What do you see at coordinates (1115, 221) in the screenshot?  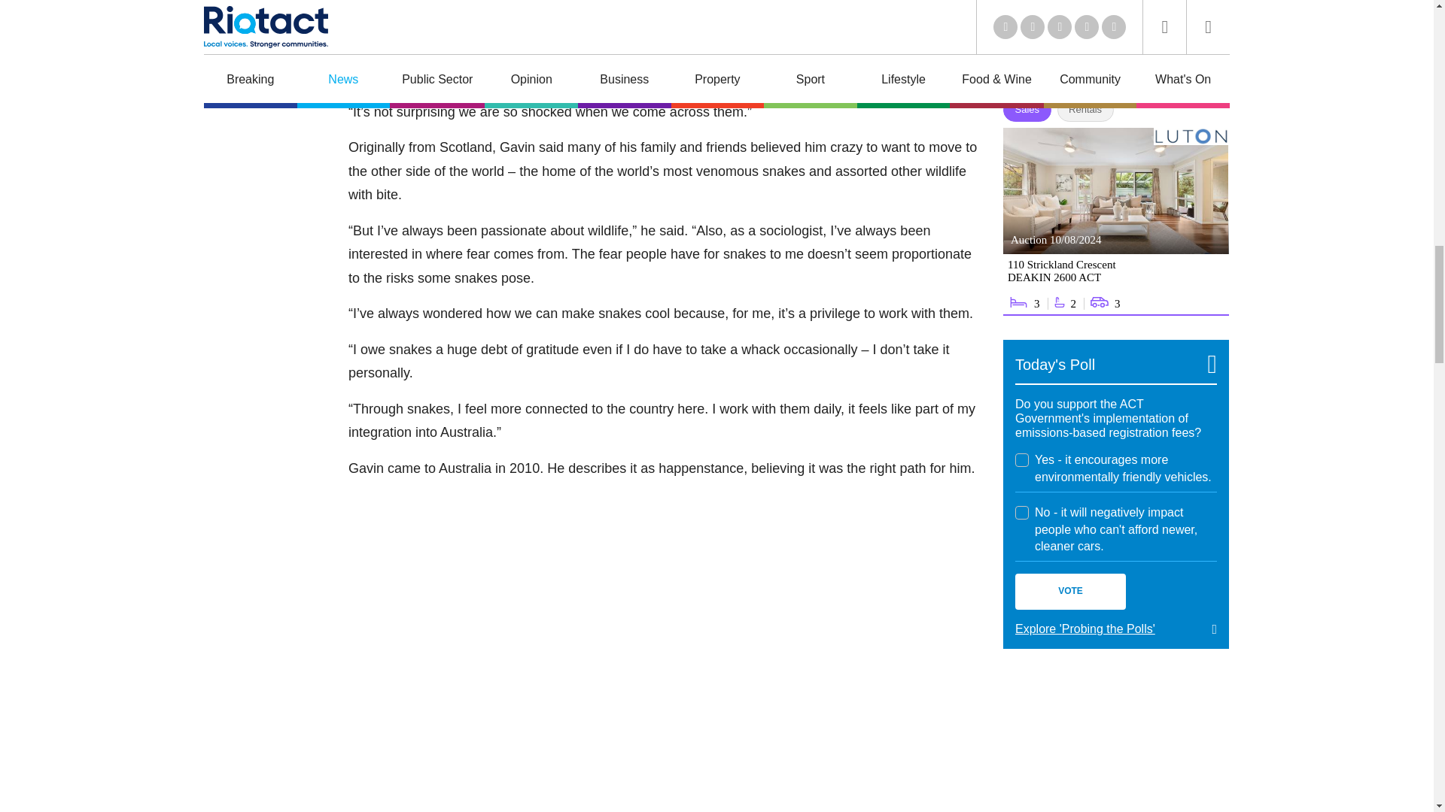 I see `Zango Sales` at bounding box center [1115, 221].